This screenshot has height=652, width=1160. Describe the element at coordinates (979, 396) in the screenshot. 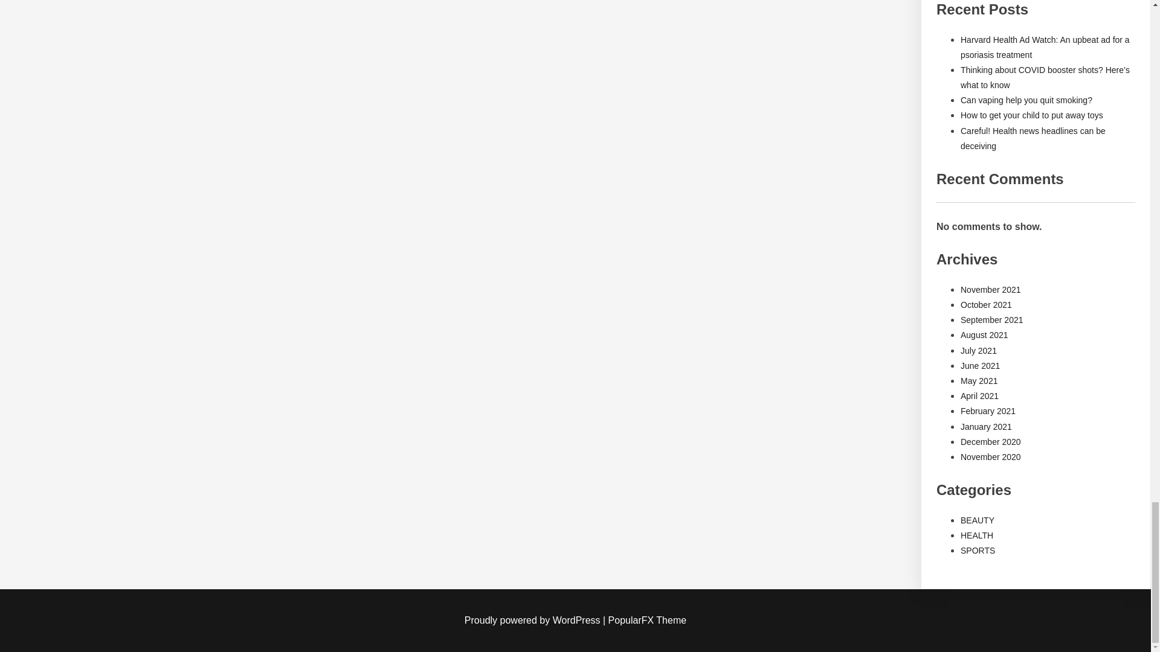

I see `April 2021` at that location.